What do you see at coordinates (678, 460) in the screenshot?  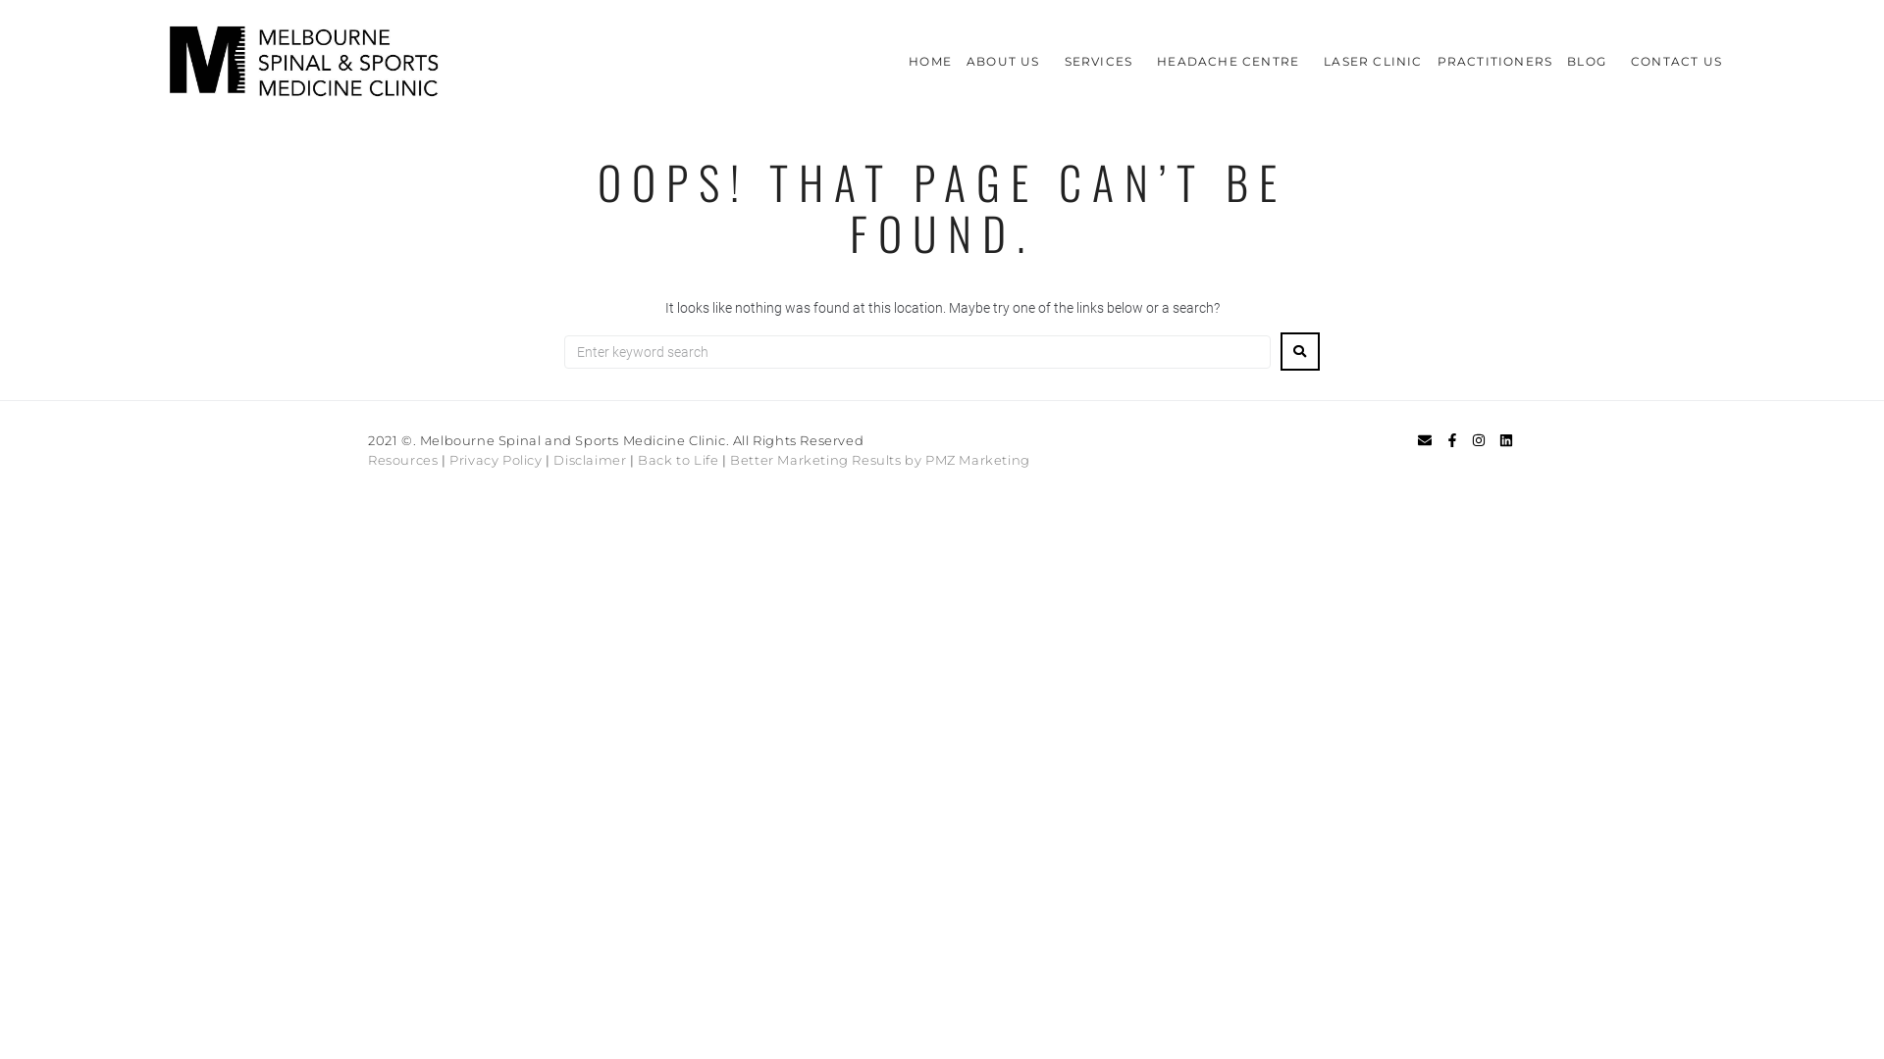 I see `Back to Life` at bounding box center [678, 460].